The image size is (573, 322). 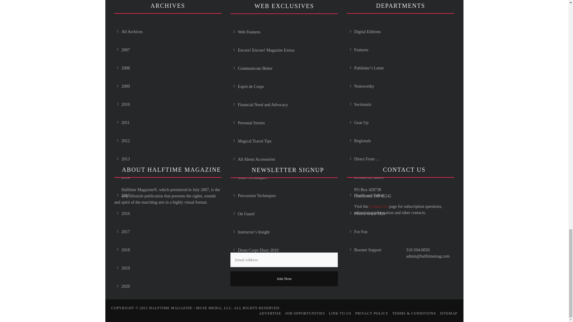 What do you see at coordinates (284, 279) in the screenshot?
I see `Join Now` at bounding box center [284, 279].